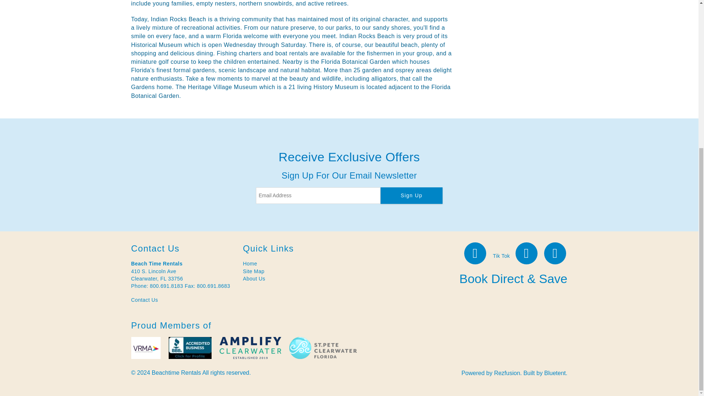 This screenshot has width=704, height=396. I want to click on Amplify Clearwater, so click(250, 348).